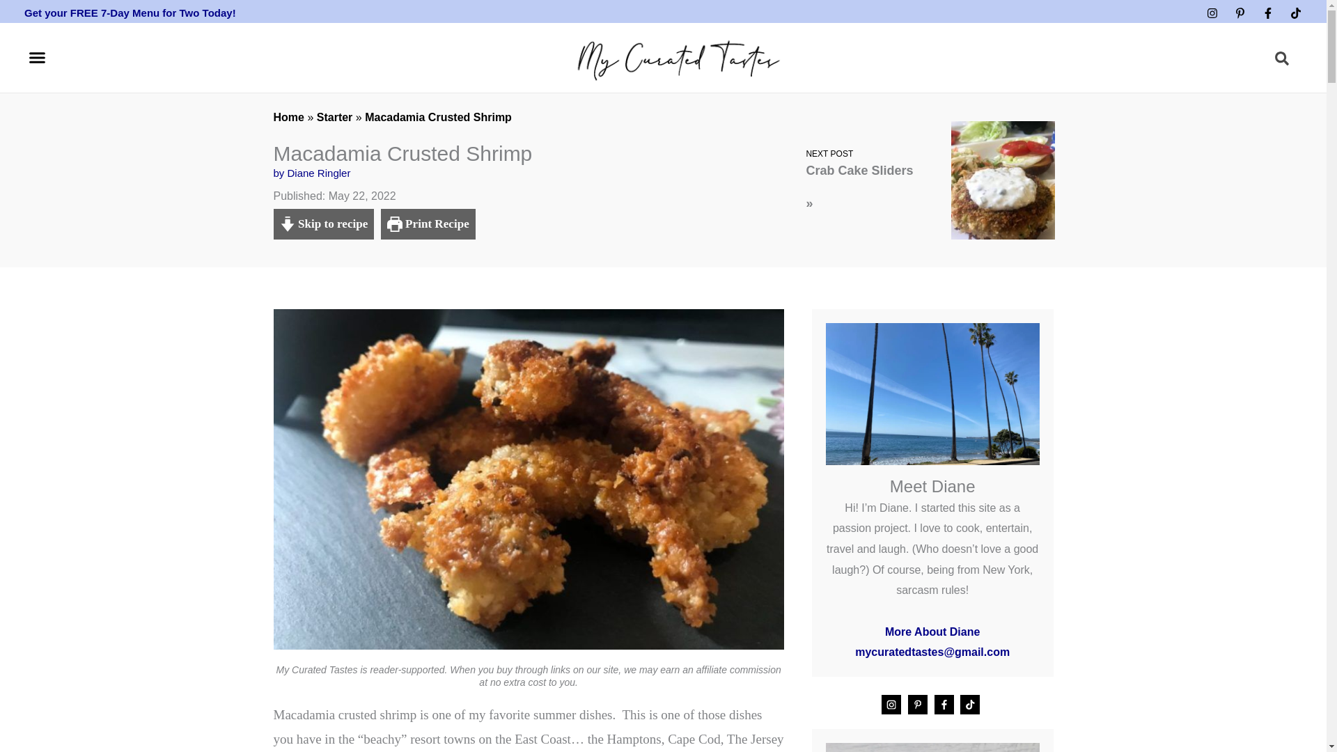 The height and width of the screenshot is (752, 1337). I want to click on Starter, so click(334, 117).